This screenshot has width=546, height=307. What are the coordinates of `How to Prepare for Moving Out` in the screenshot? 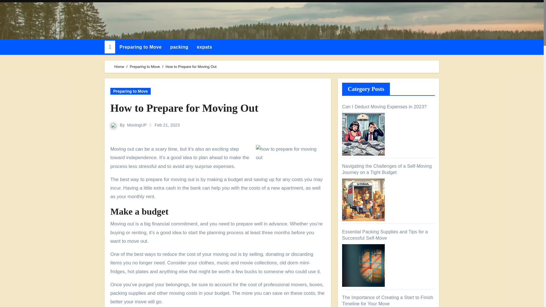 It's located at (218, 108).